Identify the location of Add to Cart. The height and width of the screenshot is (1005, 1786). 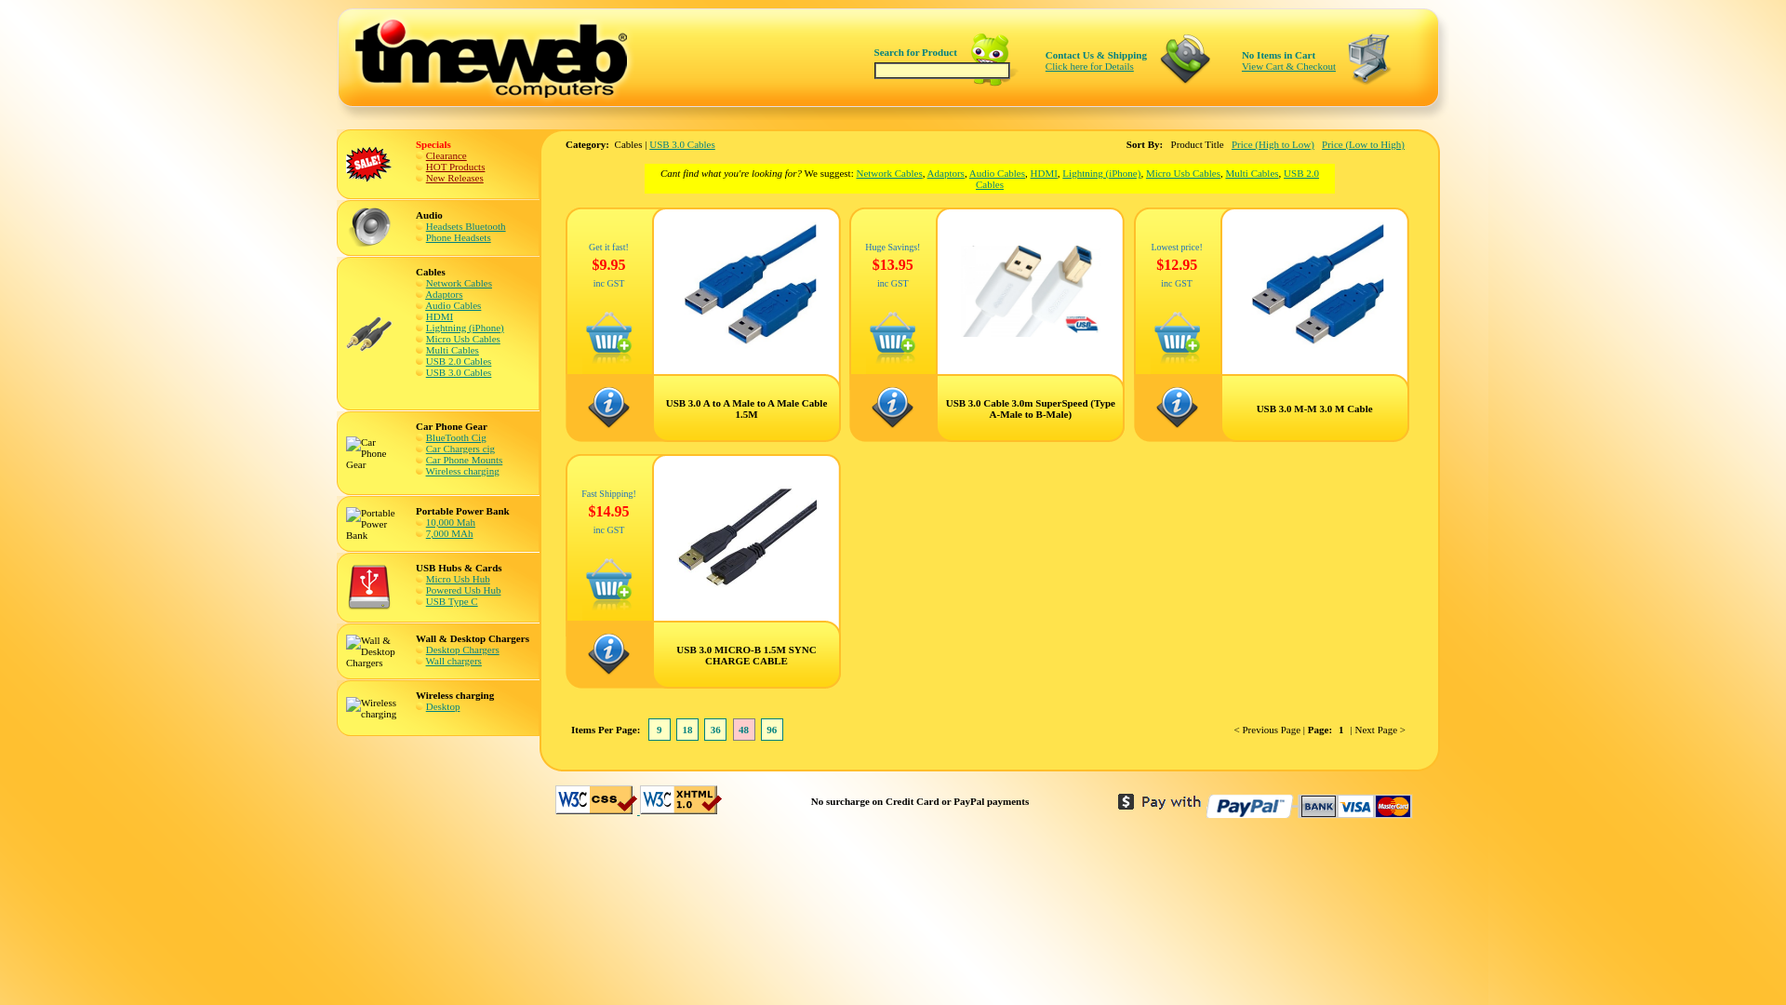
(1178, 361).